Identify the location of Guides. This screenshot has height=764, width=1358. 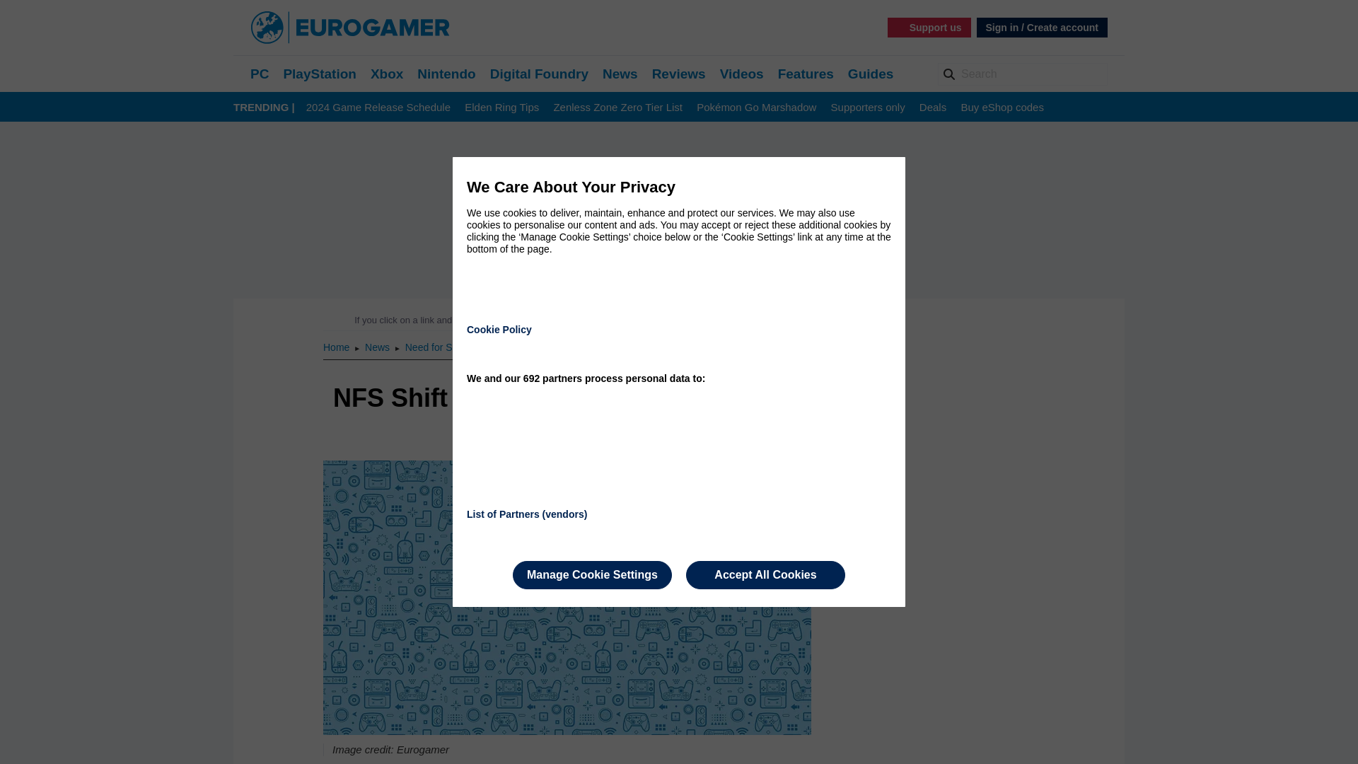
(870, 74).